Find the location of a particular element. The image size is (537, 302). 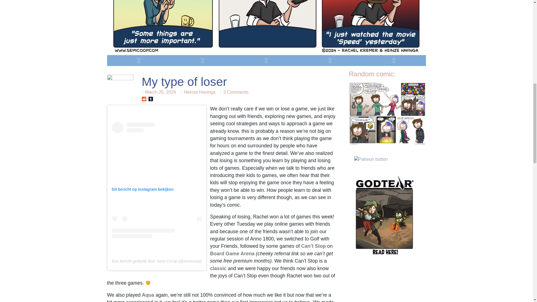

Aqua is located at coordinates (218, 268).